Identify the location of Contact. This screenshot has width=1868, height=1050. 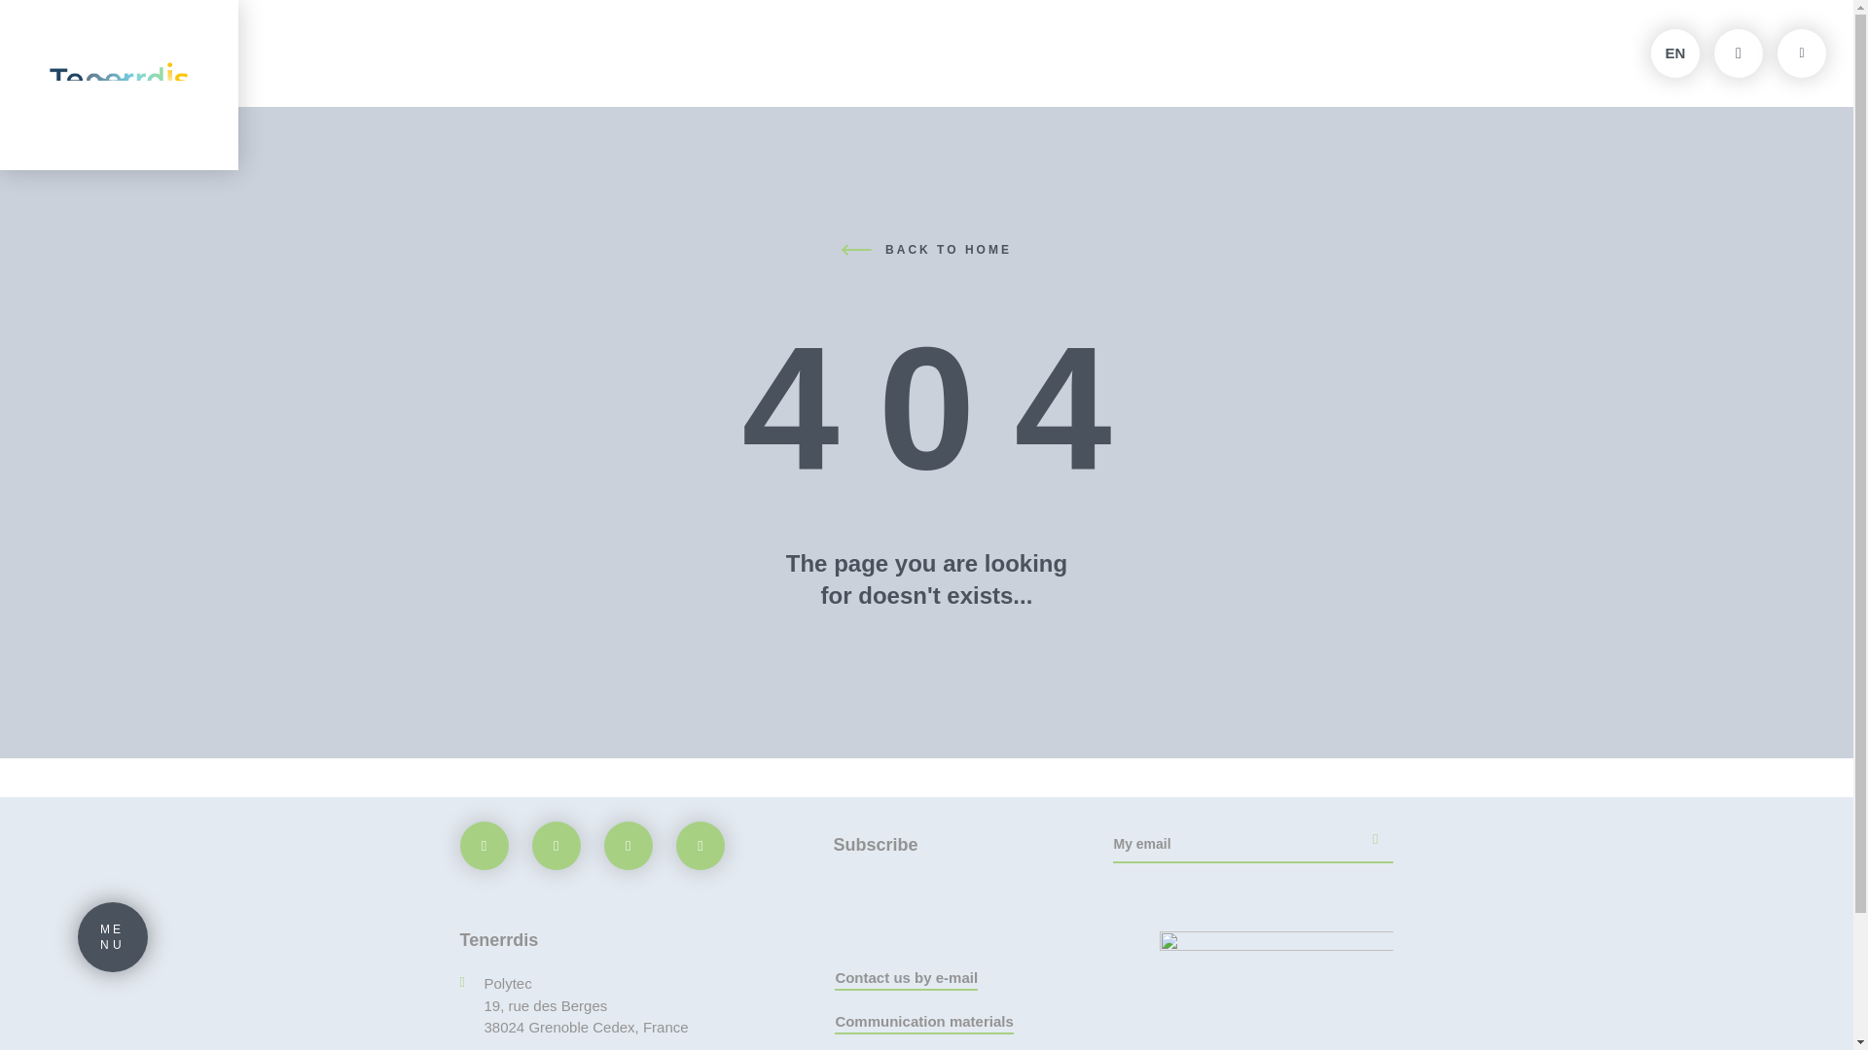
(1802, 52).